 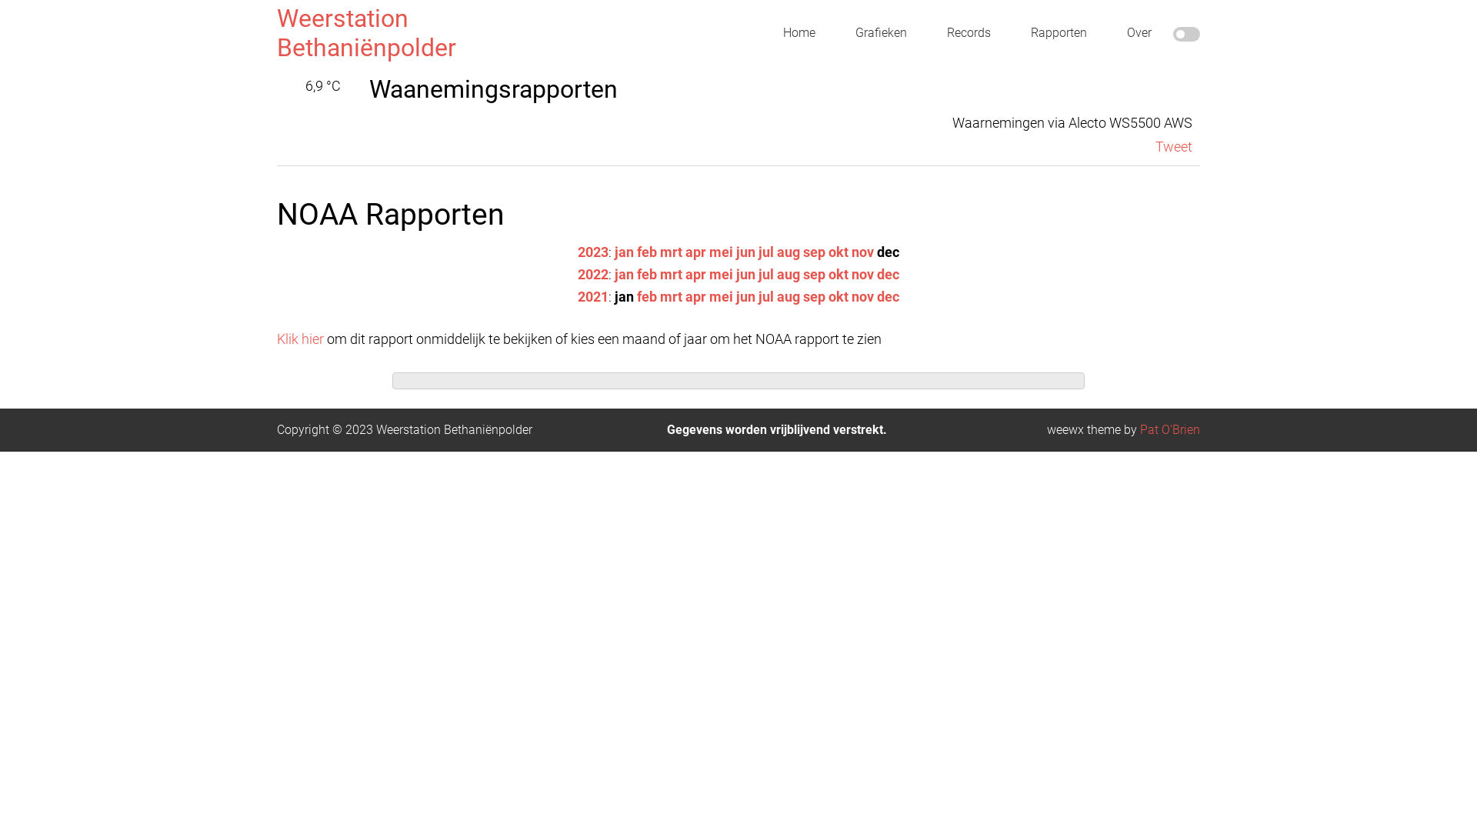 What do you see at coordinates (839, 274) in the screenshot?
I see `okt` at bounding box center [839, 274].